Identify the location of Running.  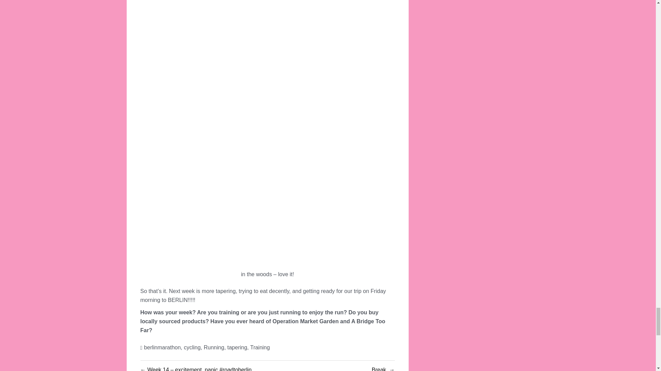
(214, 347).